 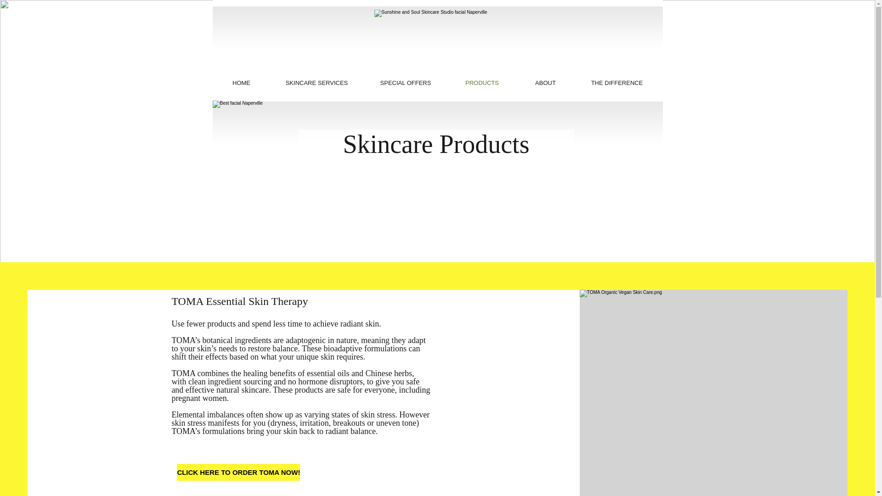 What do you see at coordinates (317, 83) in the screenshot?
I see `SKINCARE SERVICES` at bounding box center [317, 83].